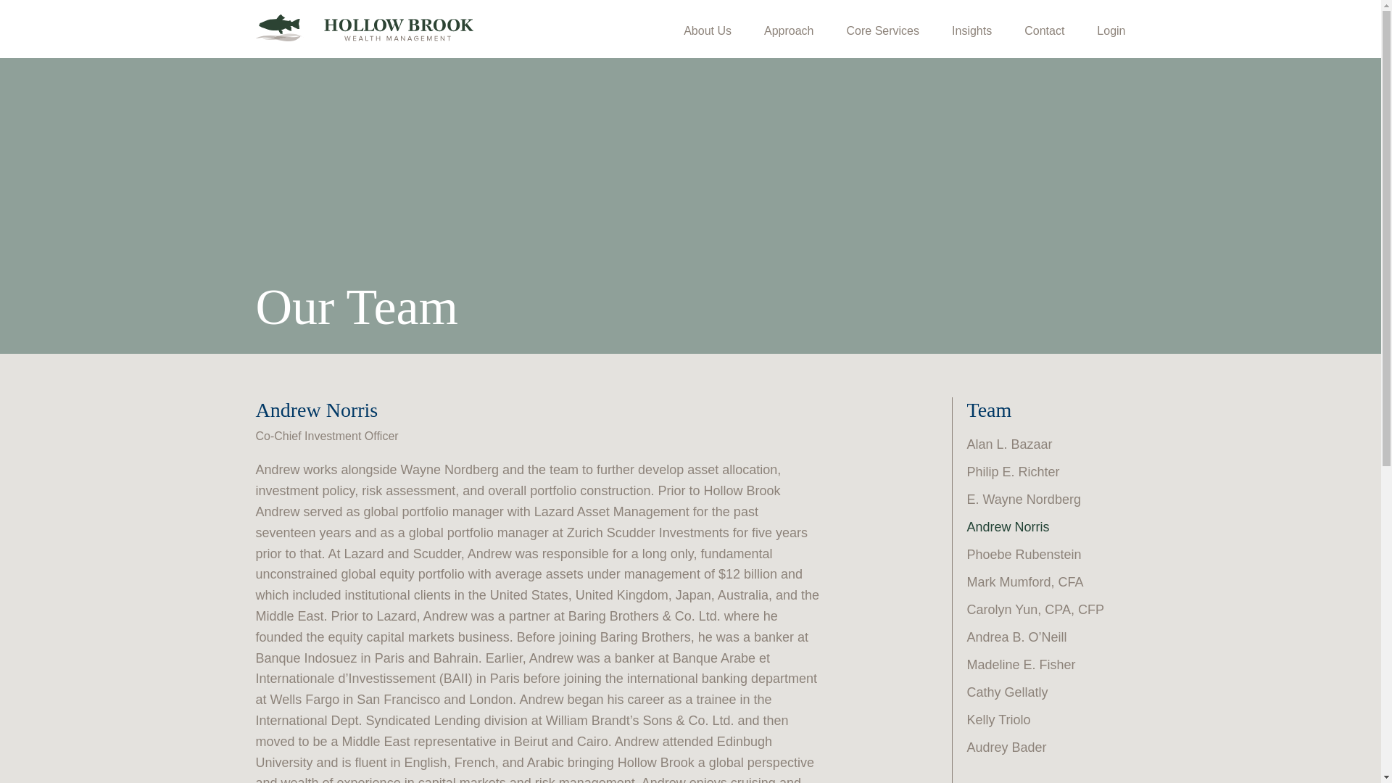 Image resolution: width=1392 pixels, height=783 pixels. What do you see at coordinates (1022, 664) in the screenshot?
I see `Madeline E. Fisher` at bounding box center [1022, 664].